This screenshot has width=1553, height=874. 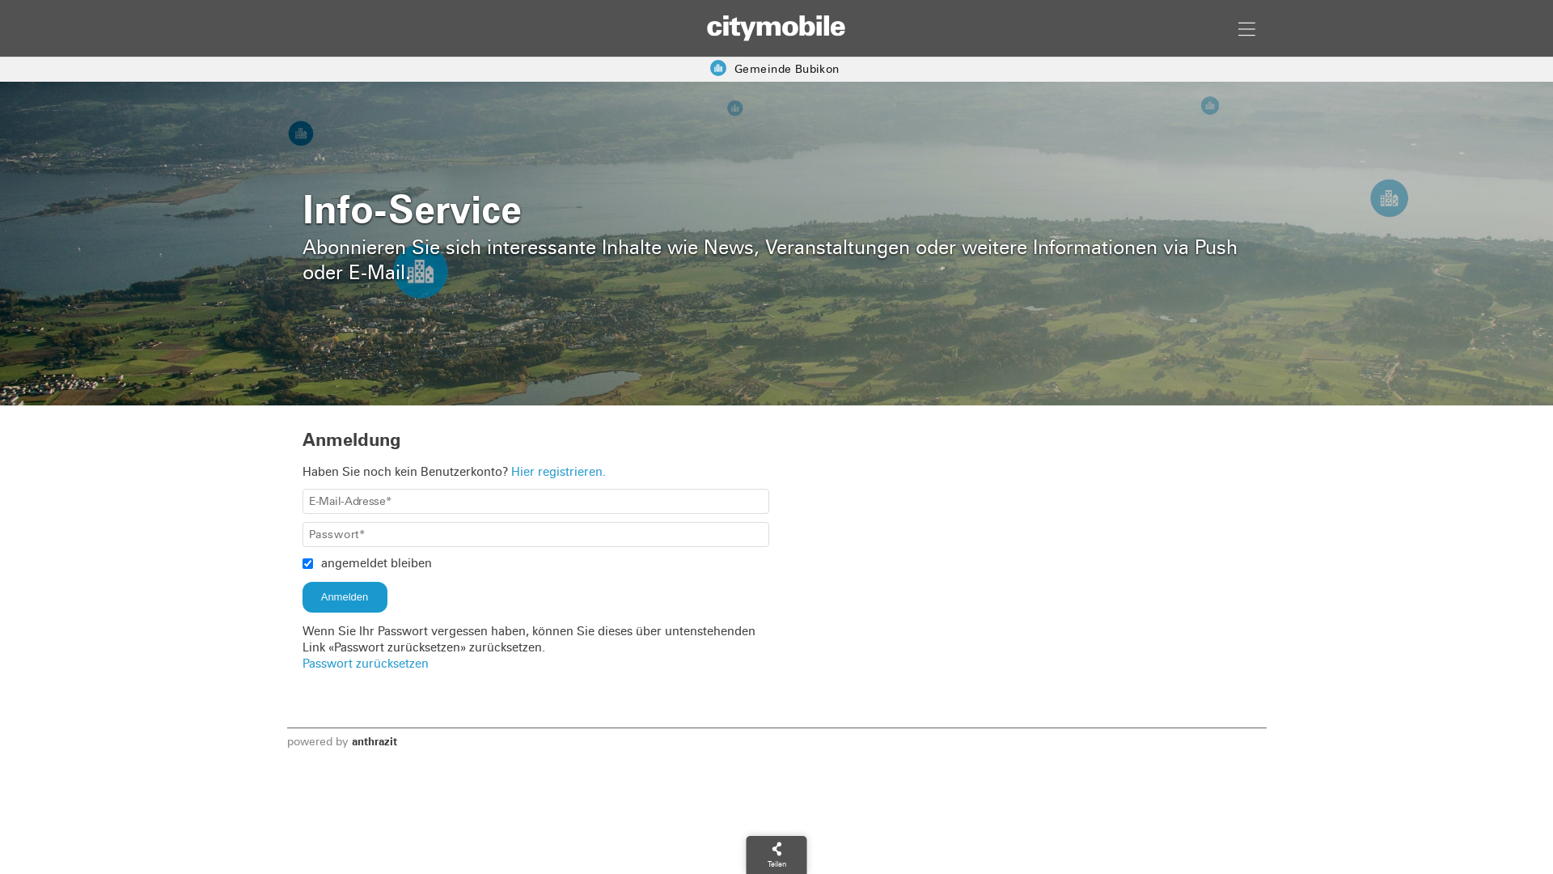 What do you see at coordinates (776, 855) in the screenshot?
I see `Teilen` at bounding box center [776, 855].